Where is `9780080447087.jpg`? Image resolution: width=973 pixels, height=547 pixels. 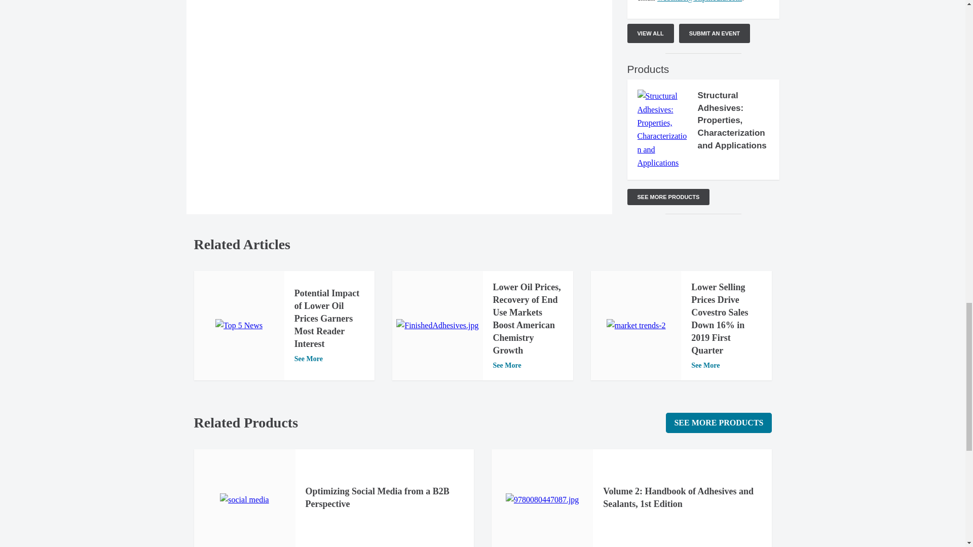
9780080447087.jpg is located at coordinates (542, 500).